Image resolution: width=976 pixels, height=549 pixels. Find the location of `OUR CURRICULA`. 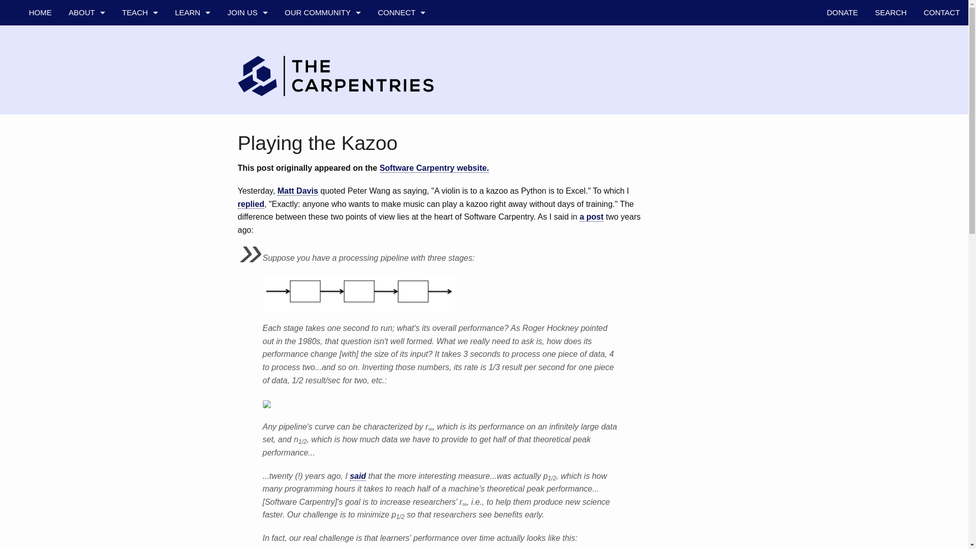

OUR CURRICULA is located at coordinates (192, 64).